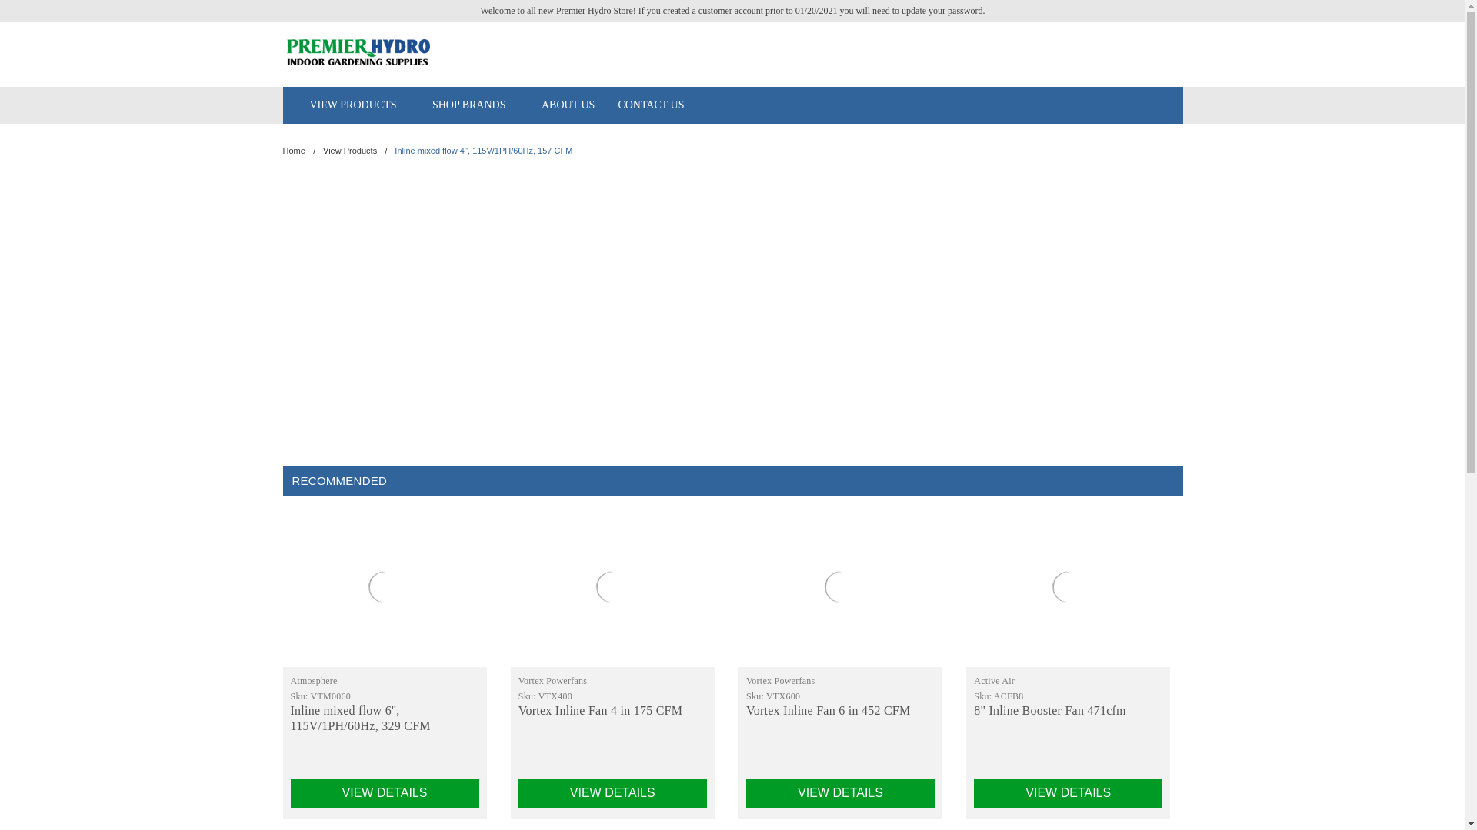 The image size is (1477, 830). What do you see at coordinates (612, 587) in the screenshot?
I see `Vortex Inline Fan 4 in 175 CFM` at bounding box center [612, 587].